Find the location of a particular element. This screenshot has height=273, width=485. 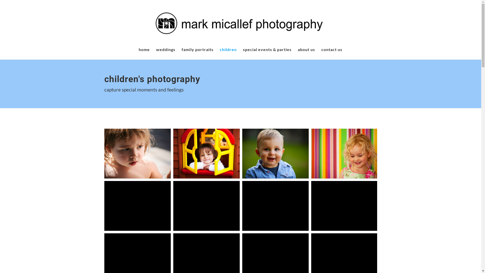

special events & parties is located at coordinates (267, 54).